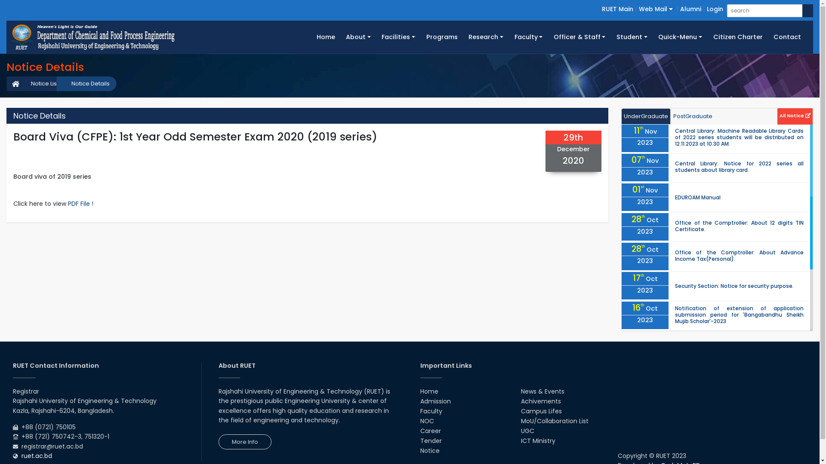 This screenshot has width=826, height=464. I want to click on Contact, so click(787, 37).